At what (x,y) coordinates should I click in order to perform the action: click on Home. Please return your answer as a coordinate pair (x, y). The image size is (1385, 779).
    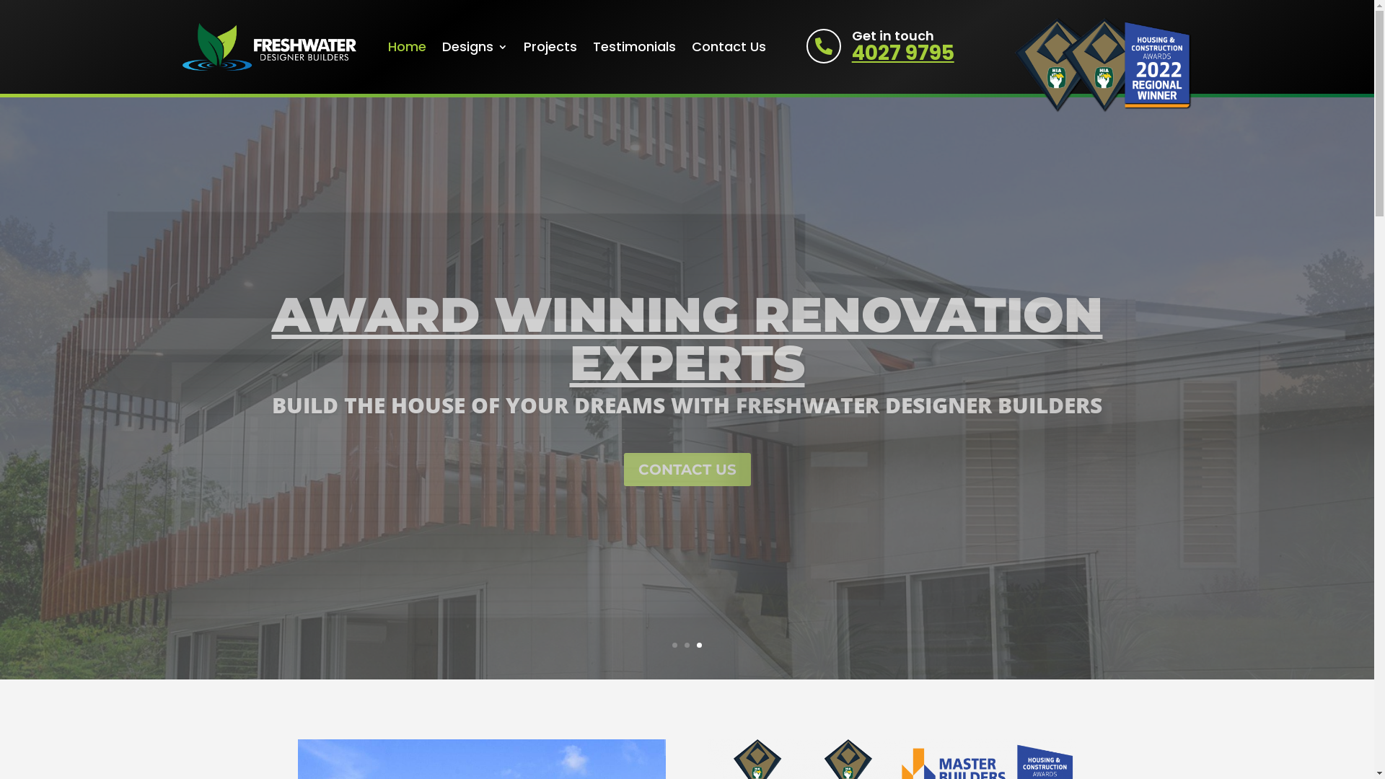
    Looking at the image, I should click on (407, 47).